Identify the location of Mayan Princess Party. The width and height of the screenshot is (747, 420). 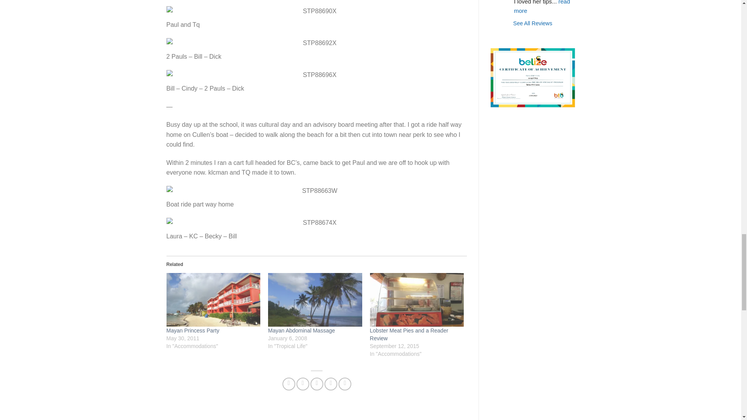
(193, 331).